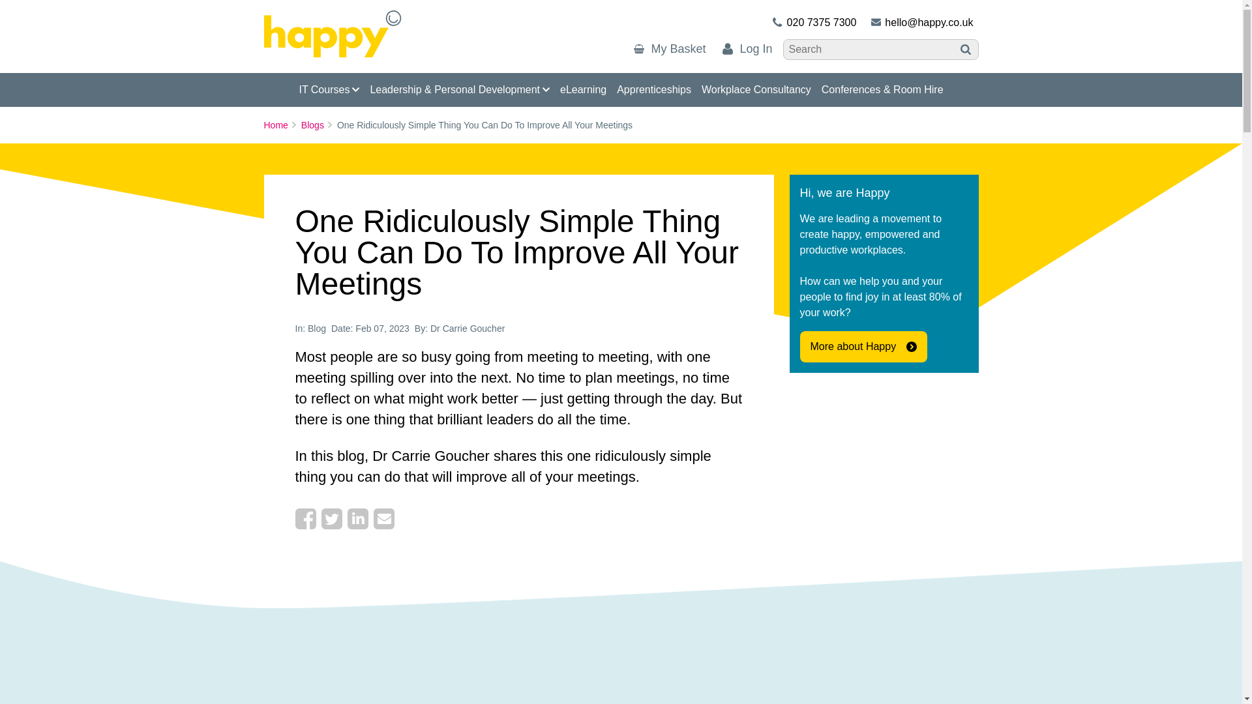  What do you see at coordinates (964, 50) in the screenshot?
I see `Search` at bounding box center [964, 50].